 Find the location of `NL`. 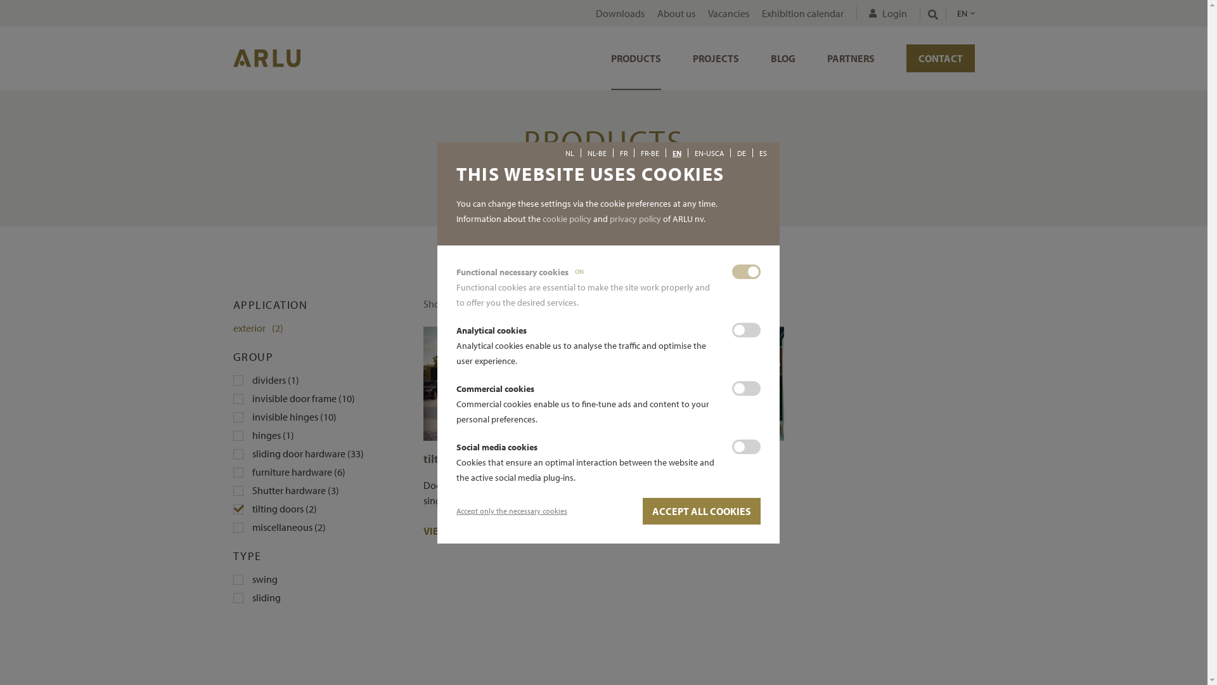

NL is located at coordinates (570, 153).